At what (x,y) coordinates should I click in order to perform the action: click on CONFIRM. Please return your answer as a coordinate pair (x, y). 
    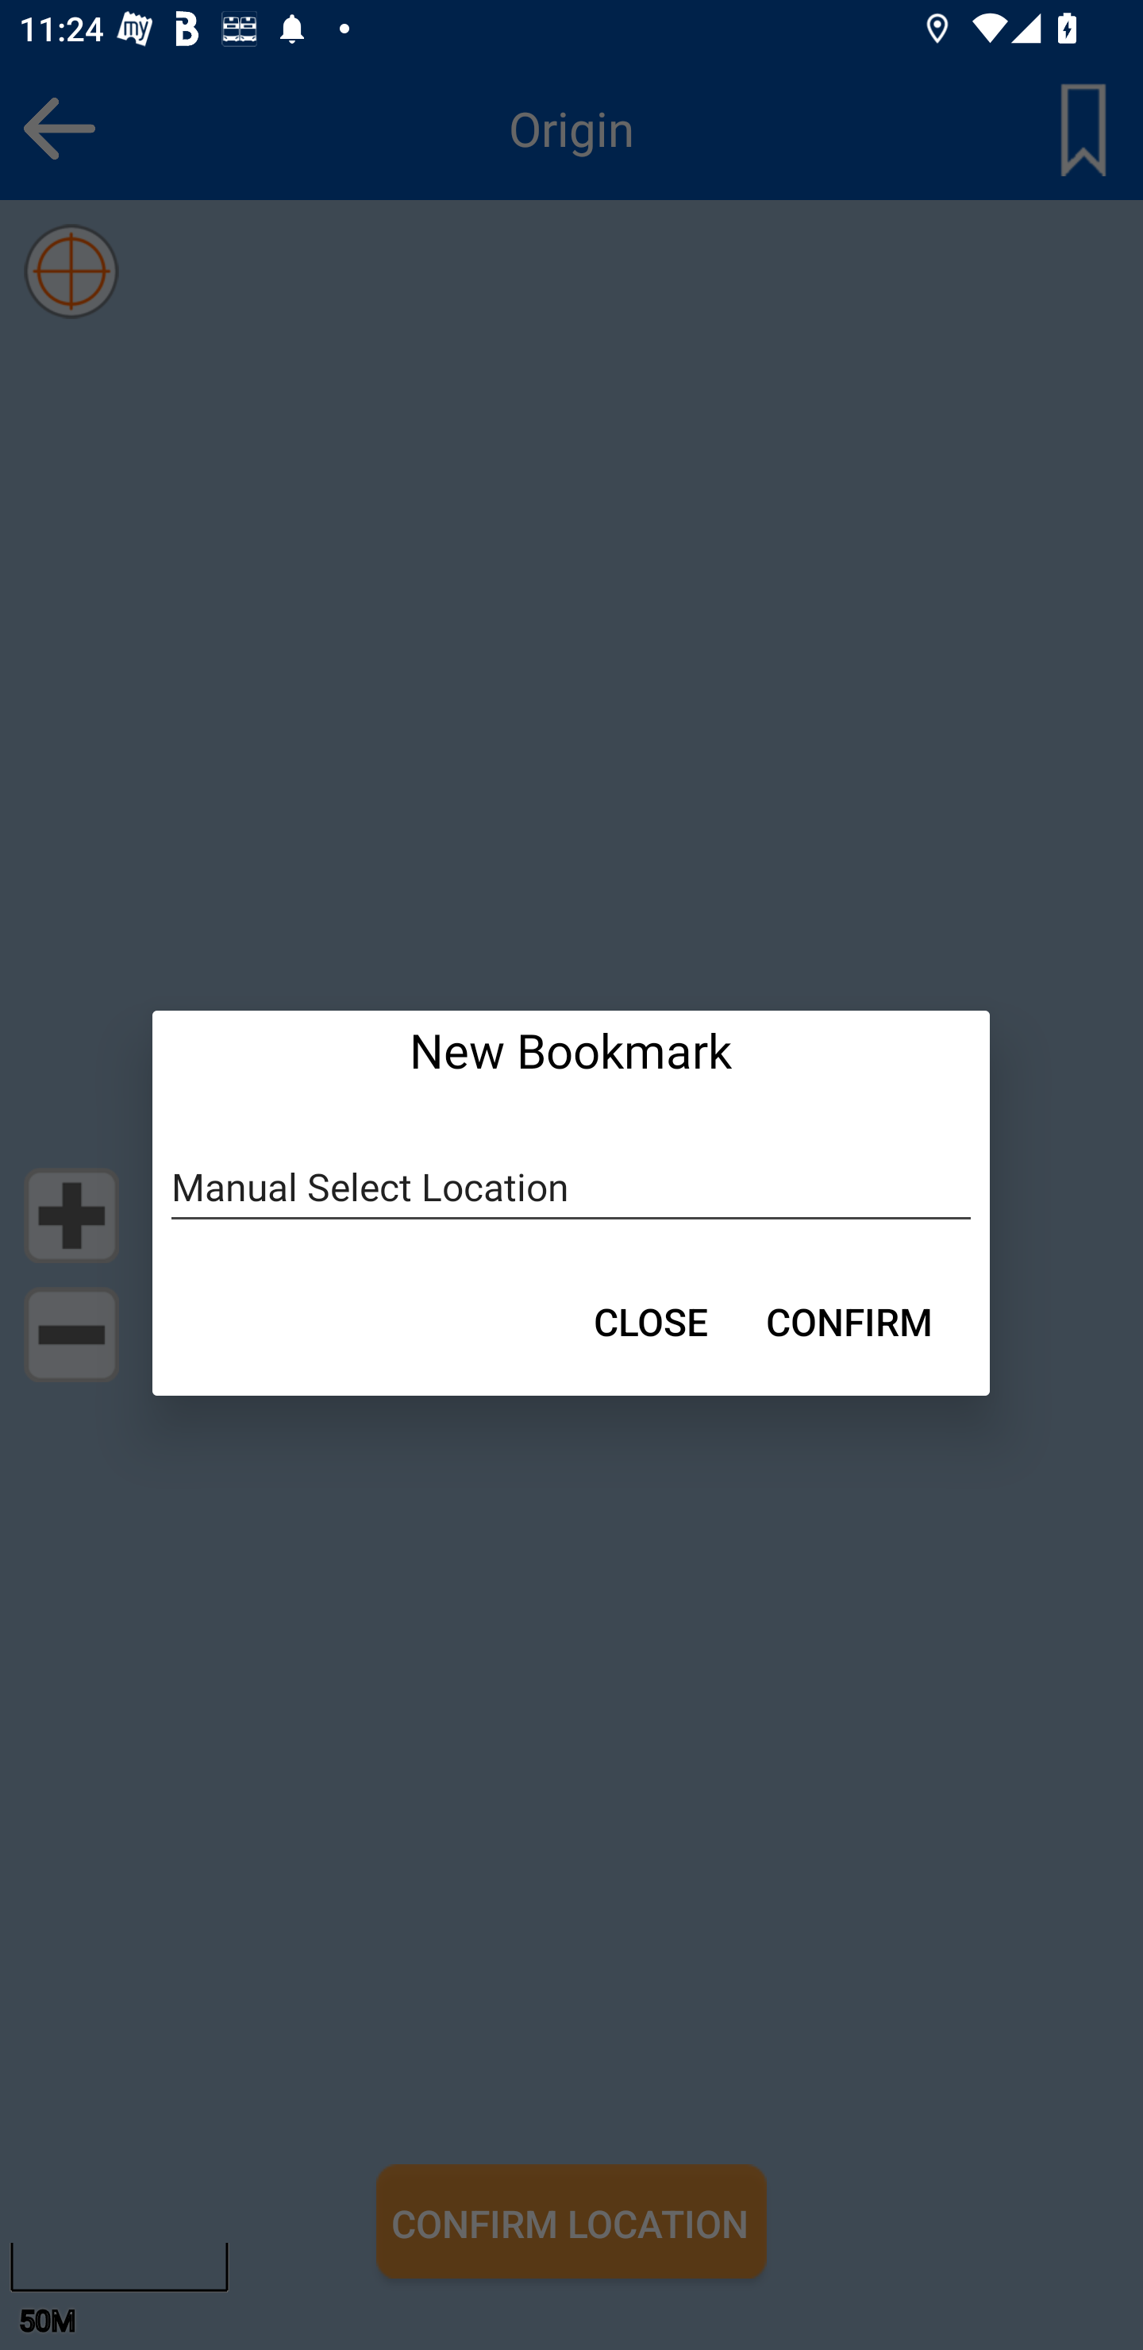
    Looking at the image, I should click on (849, 1321).